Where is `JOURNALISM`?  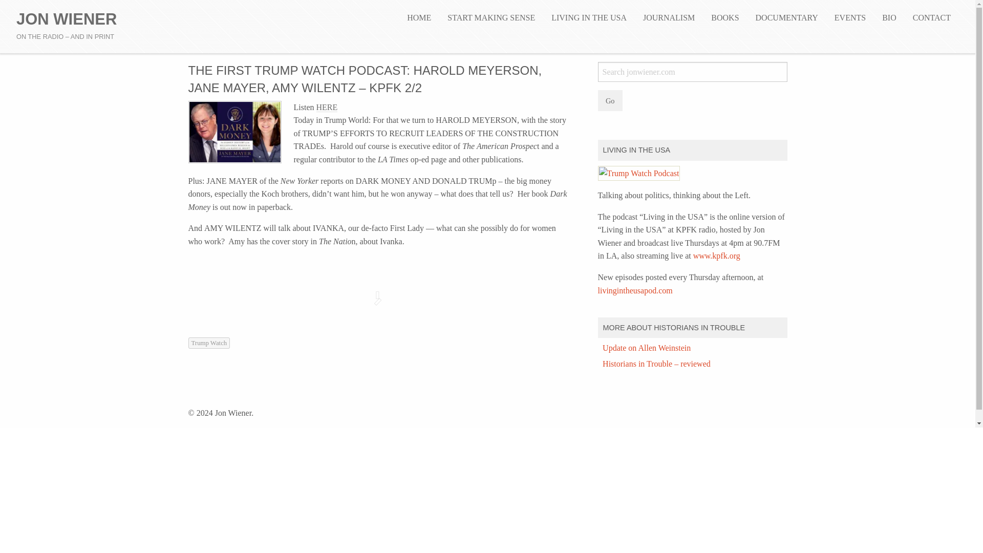 JOURNALISM is located at coordinates (669, 18).